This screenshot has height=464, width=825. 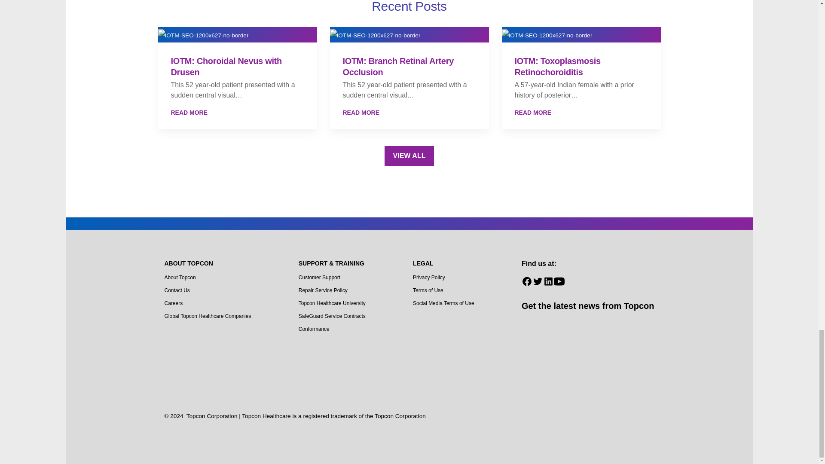 I want to click on IOTM: Choroidal Nevus with Drusen, so click(x=237, y=113).